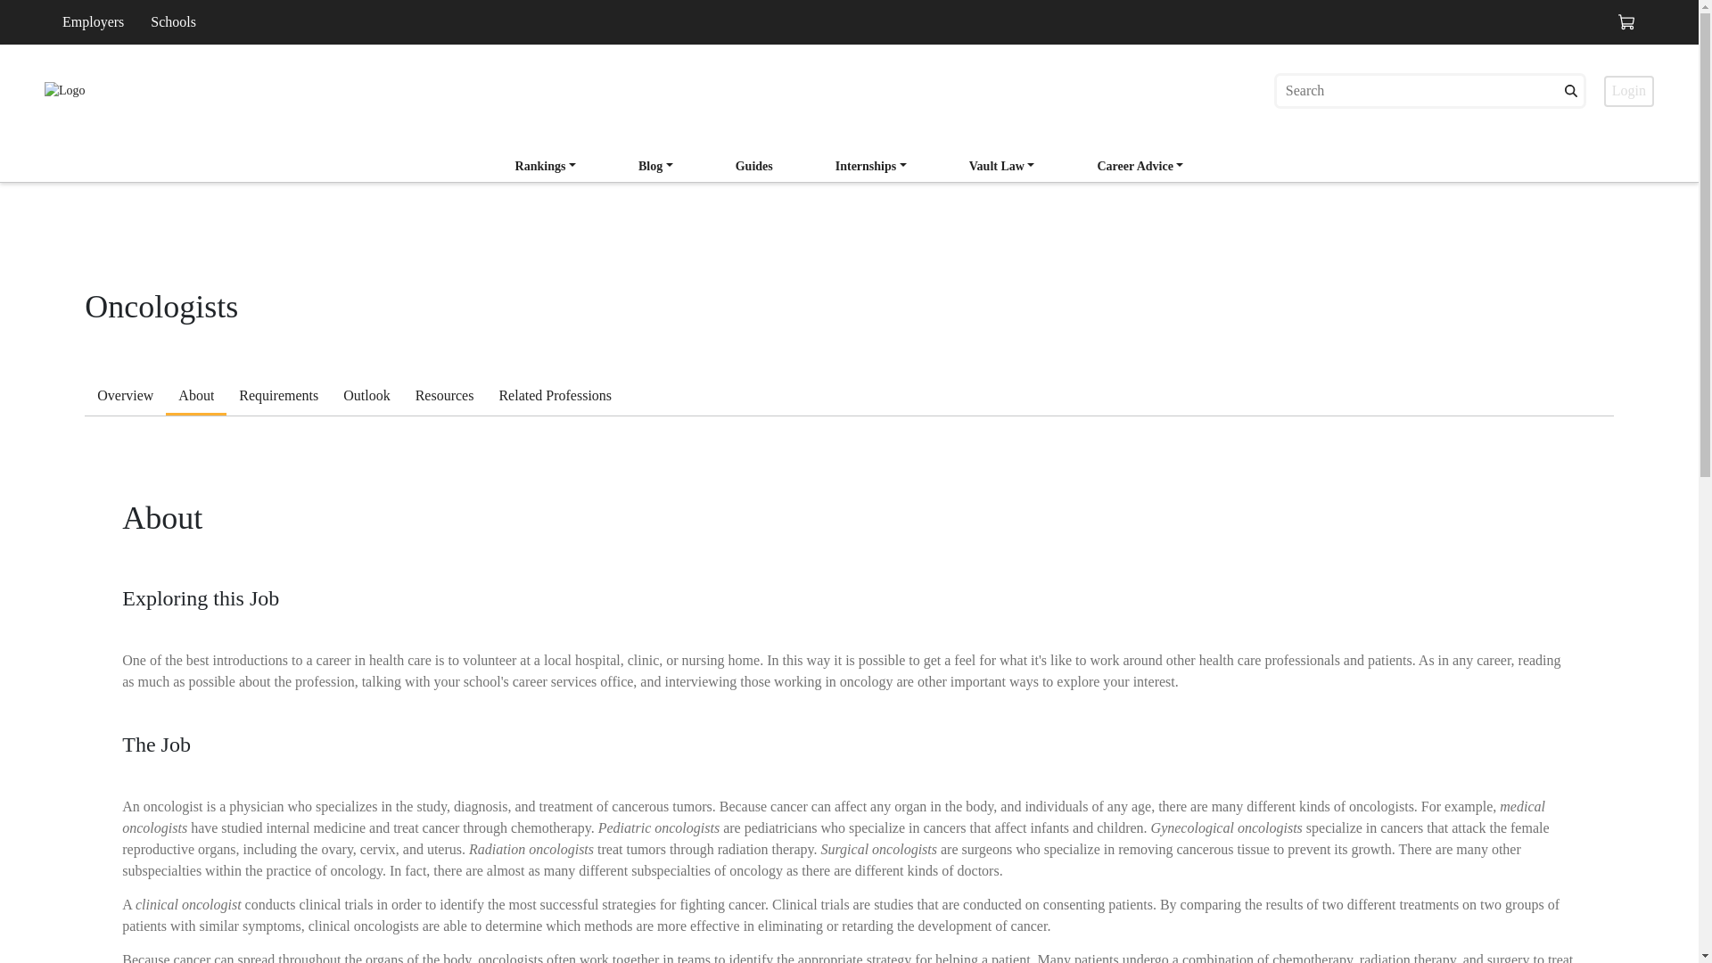  Describe the element at coordinates (196, 398) in the screenshot. I see `About` at that location.